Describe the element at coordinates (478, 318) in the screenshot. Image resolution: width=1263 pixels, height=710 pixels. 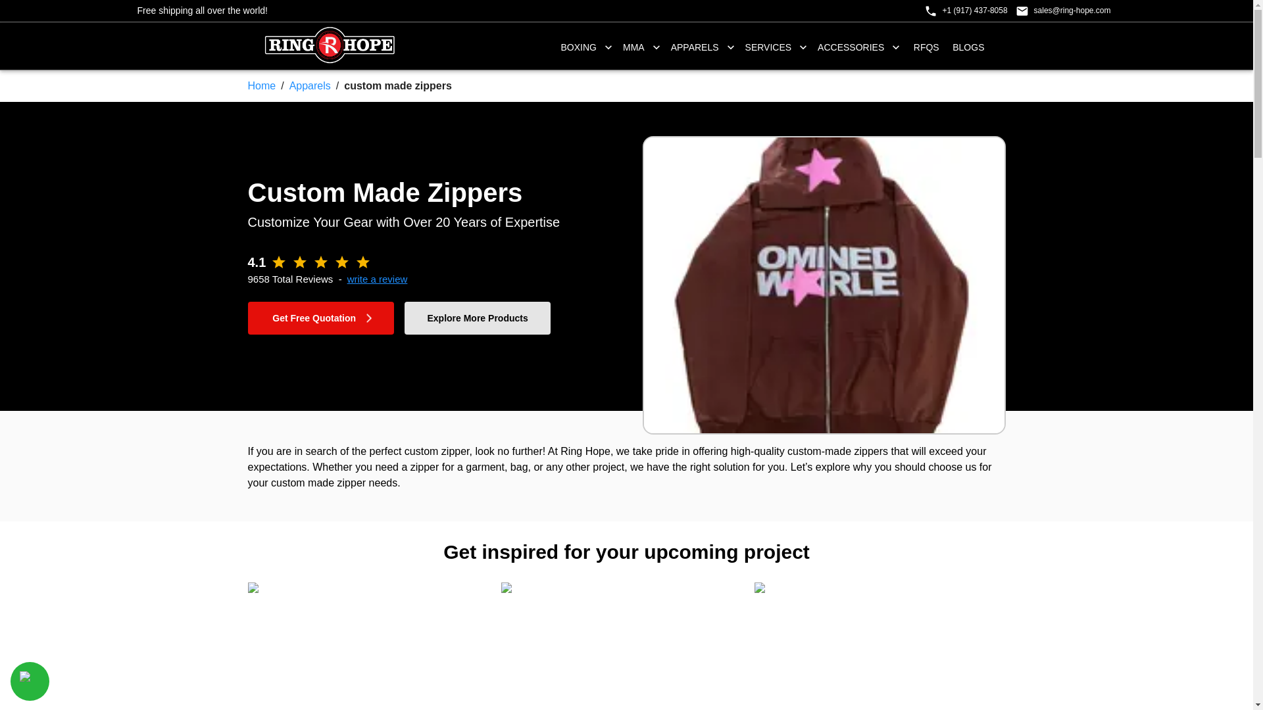
I see `Explore More Products` at that location.